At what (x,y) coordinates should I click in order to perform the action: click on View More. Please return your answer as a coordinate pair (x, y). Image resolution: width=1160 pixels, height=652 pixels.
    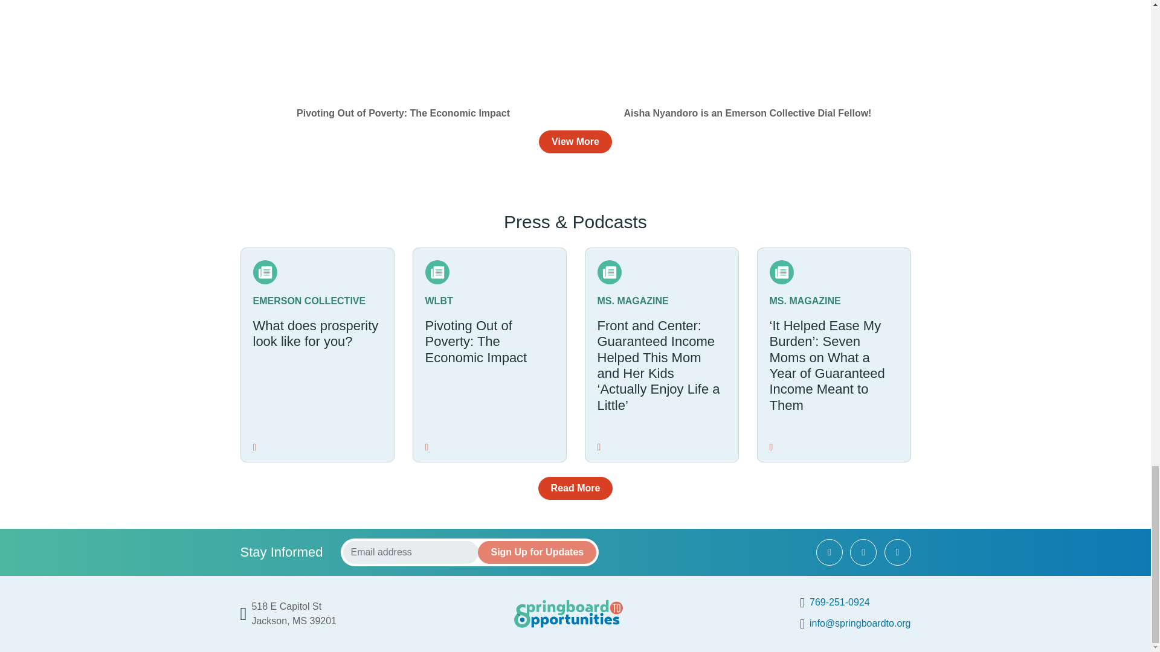
    Looking at the image, I should click on (488, 355).